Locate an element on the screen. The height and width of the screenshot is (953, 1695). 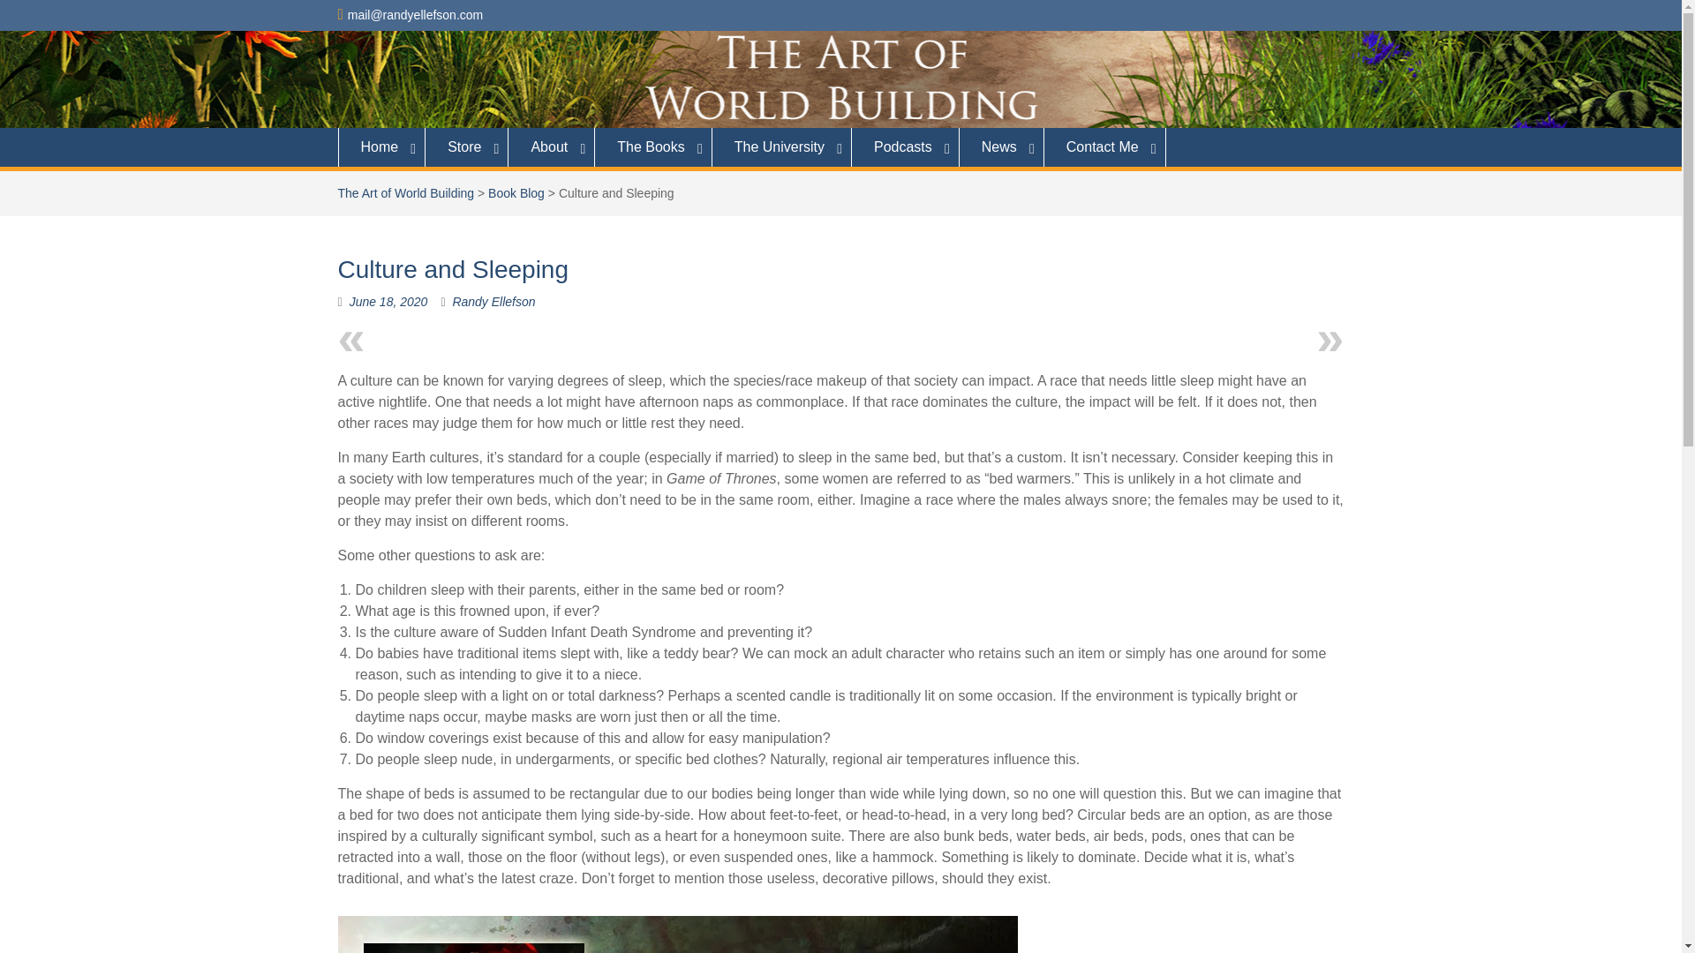
Podcasts is located at coordinates (906, 146).